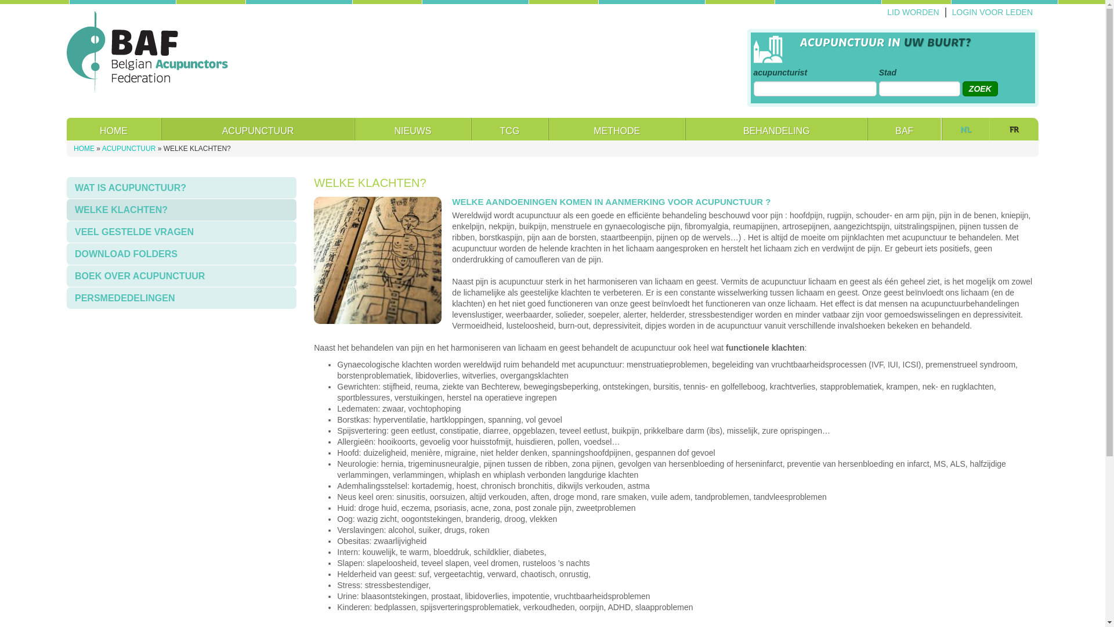  Describe the element at coordinates (182, 188) in the screenshot. I see `WAT IS ACUPUNCTUUR?` at that location.